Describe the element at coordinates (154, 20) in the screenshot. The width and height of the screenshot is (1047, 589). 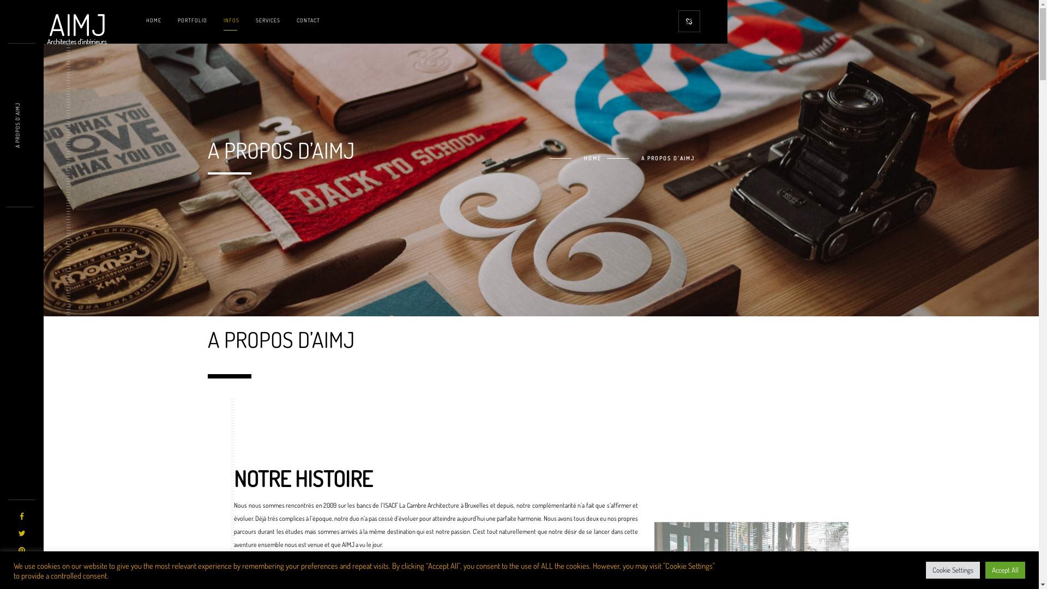
I see `HOME` at that location.